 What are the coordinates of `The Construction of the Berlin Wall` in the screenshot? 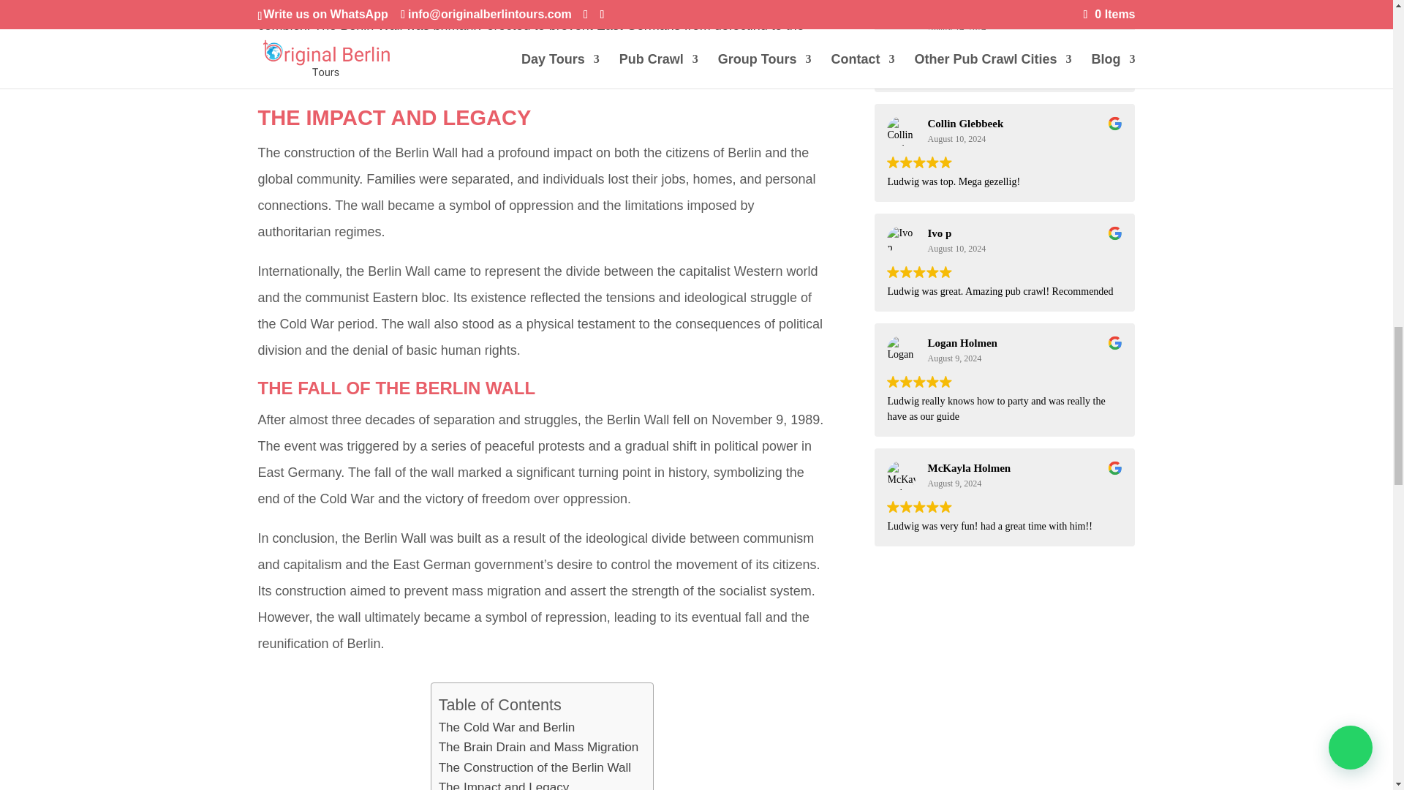 It's located at (534, 767).